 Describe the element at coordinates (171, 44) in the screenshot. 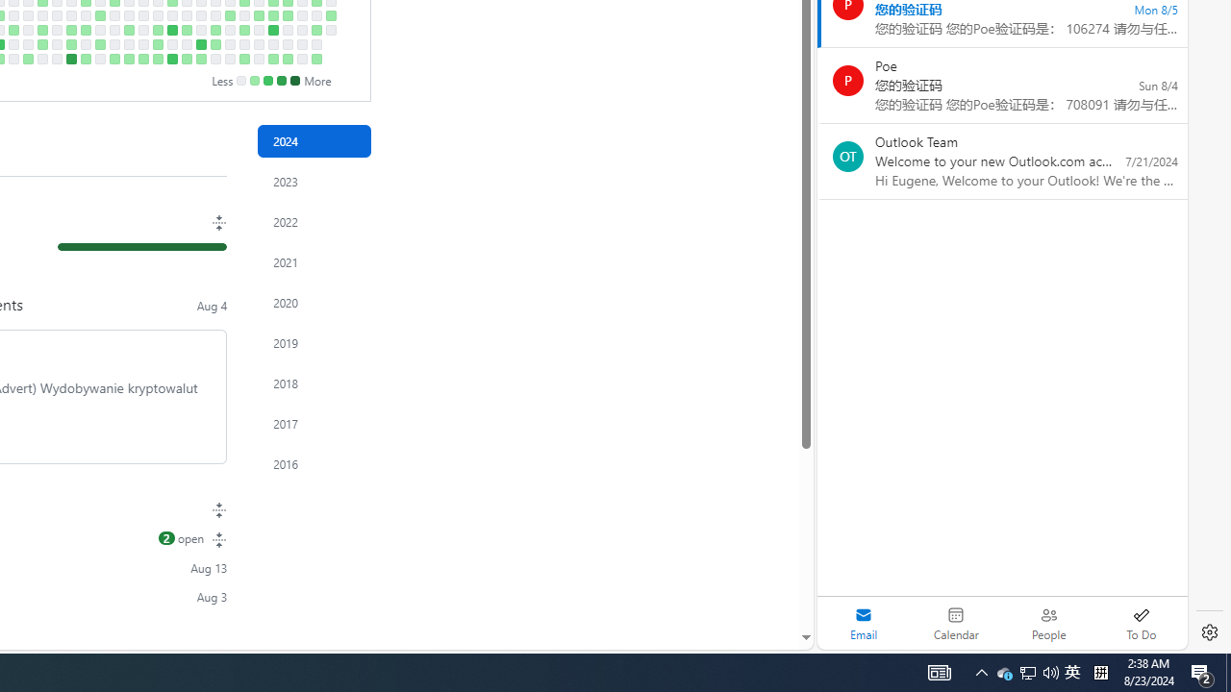

I see `No contributions on June 7th.` at that location.